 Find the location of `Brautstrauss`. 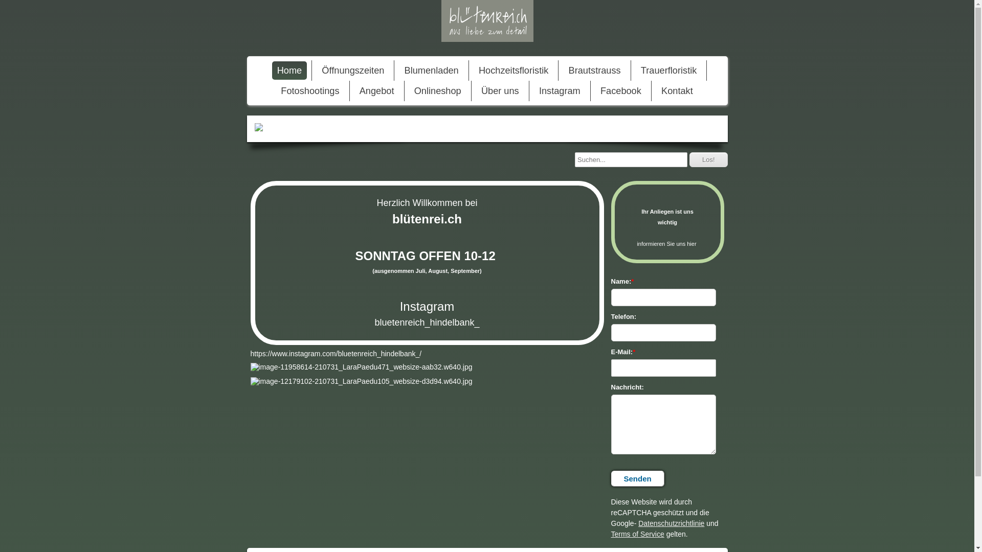

Brautstrauss is located at coordinates (595, 71).